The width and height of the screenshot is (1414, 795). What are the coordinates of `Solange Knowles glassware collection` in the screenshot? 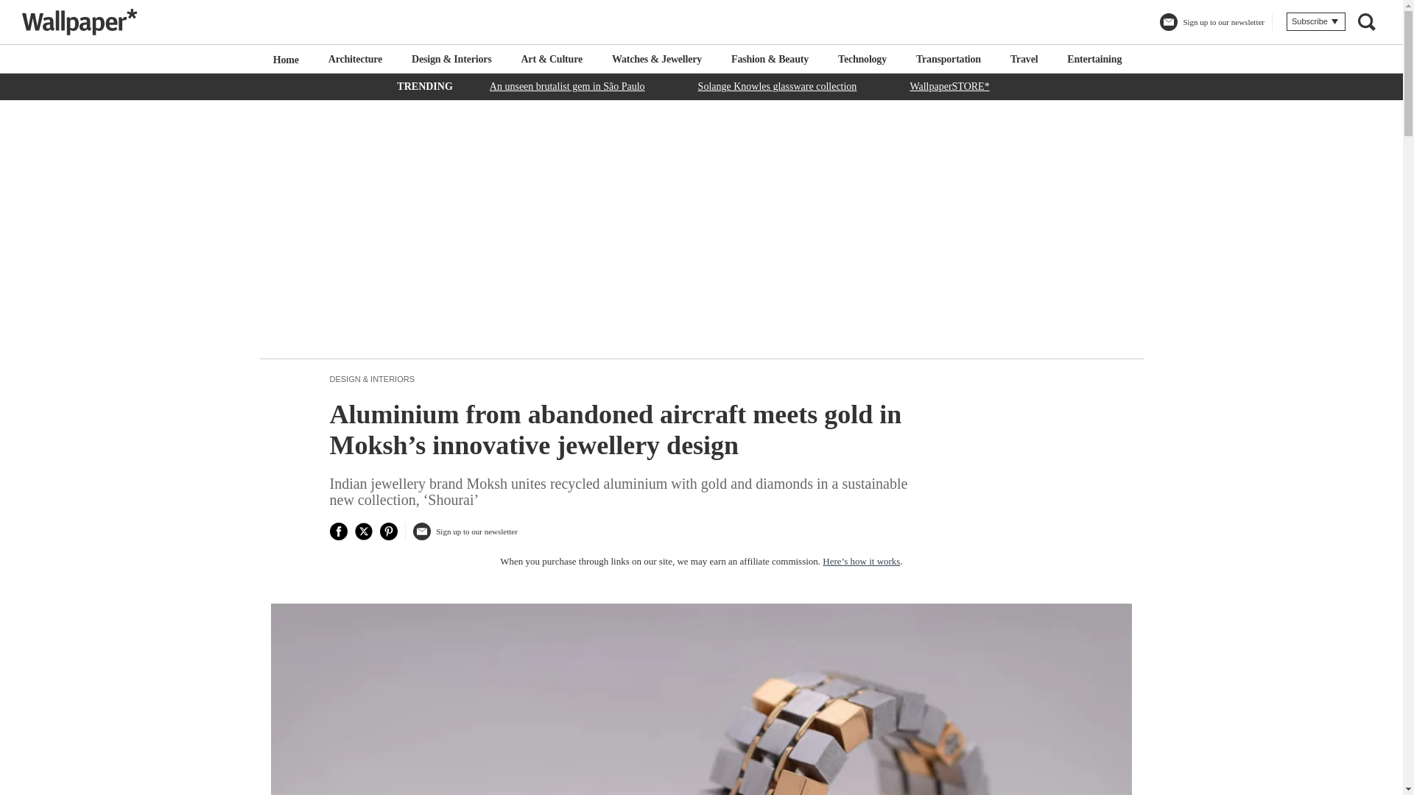 It's located at (778, 85).